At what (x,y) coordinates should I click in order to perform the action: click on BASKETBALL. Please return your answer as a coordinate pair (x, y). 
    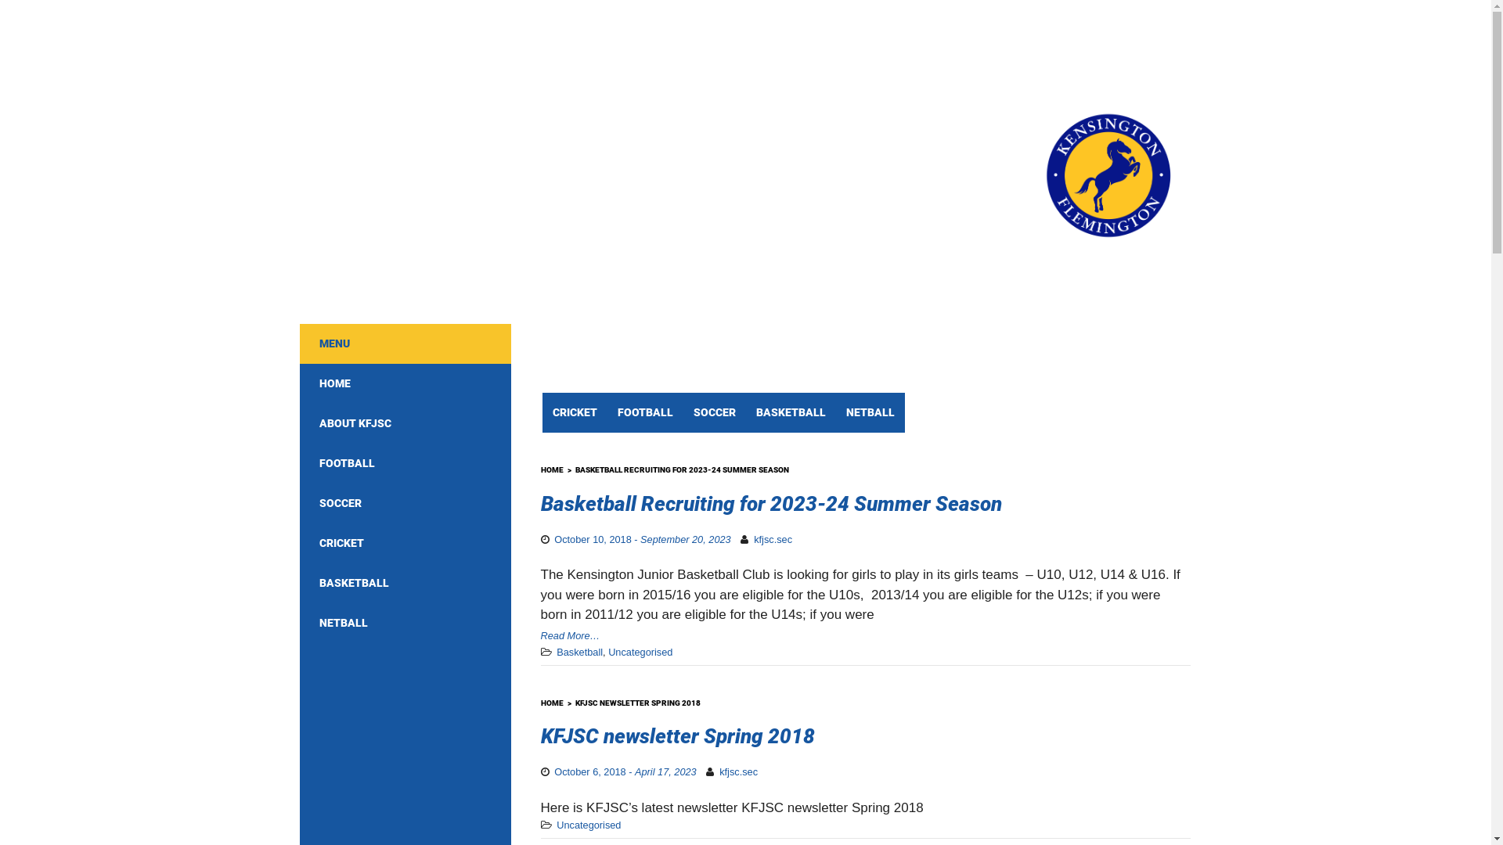
    Looking at the image, I should click on (405, 584).